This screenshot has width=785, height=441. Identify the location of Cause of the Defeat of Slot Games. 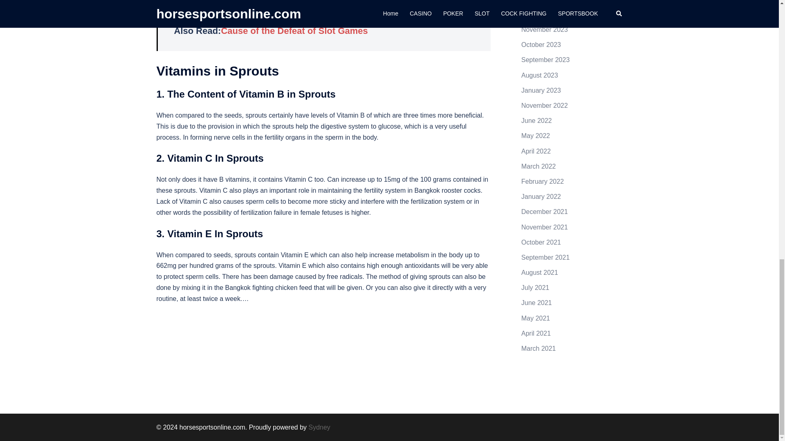
(294, 30).